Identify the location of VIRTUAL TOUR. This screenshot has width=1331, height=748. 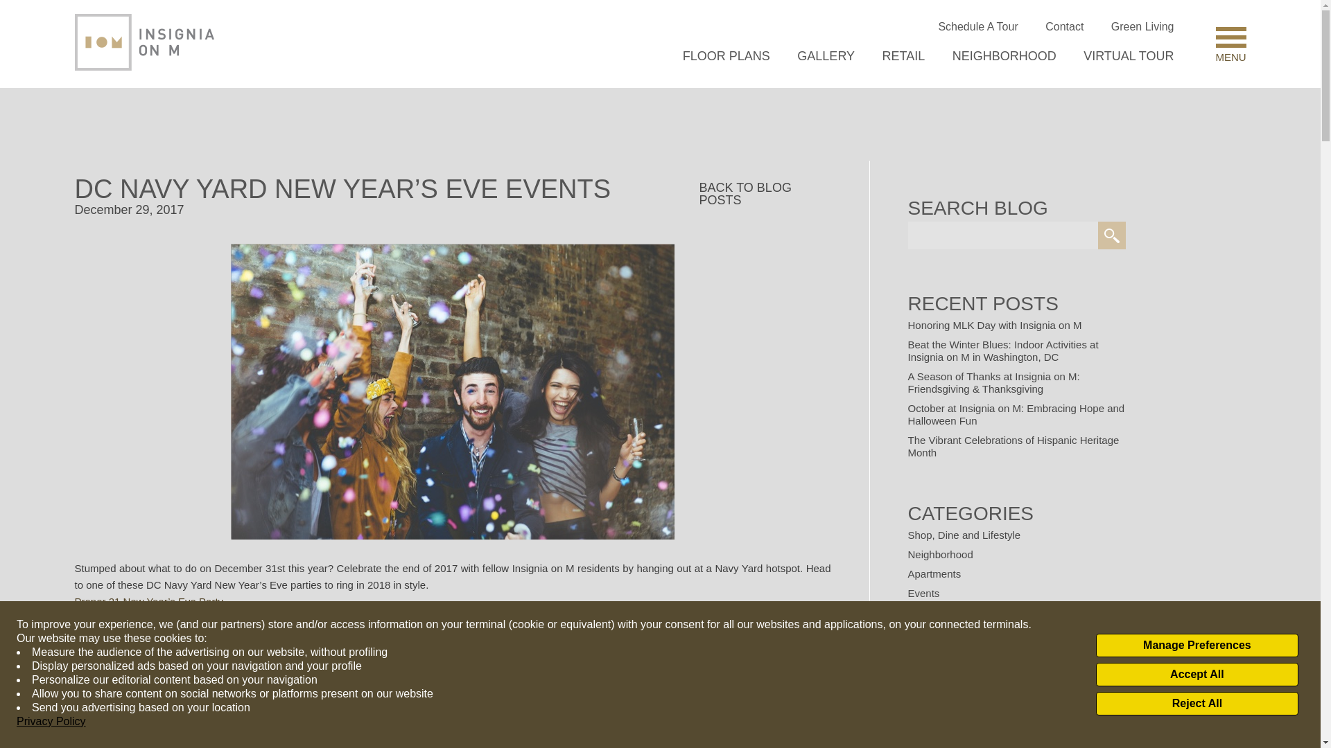
(1129, 55).